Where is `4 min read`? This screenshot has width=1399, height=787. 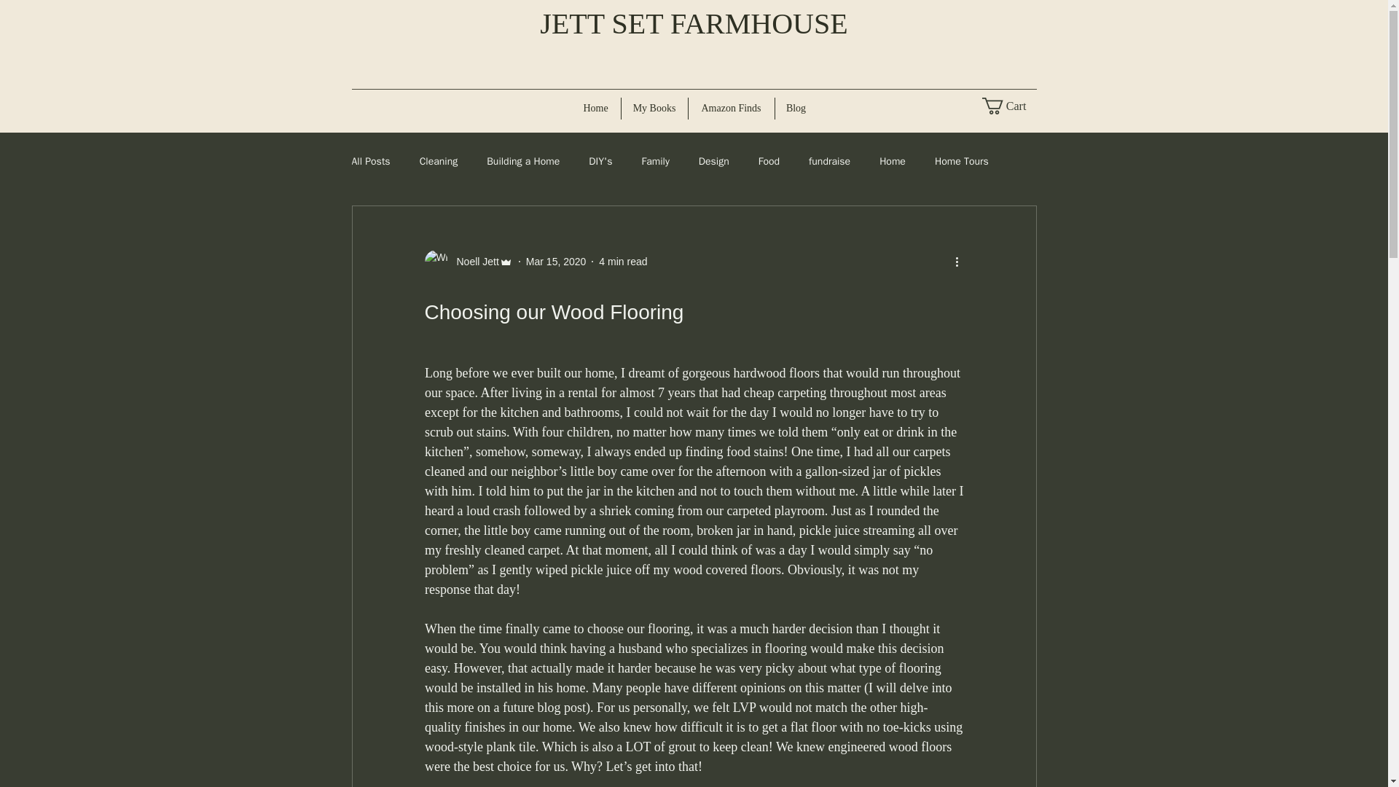 4 min read is located at coordinates (622, 261).